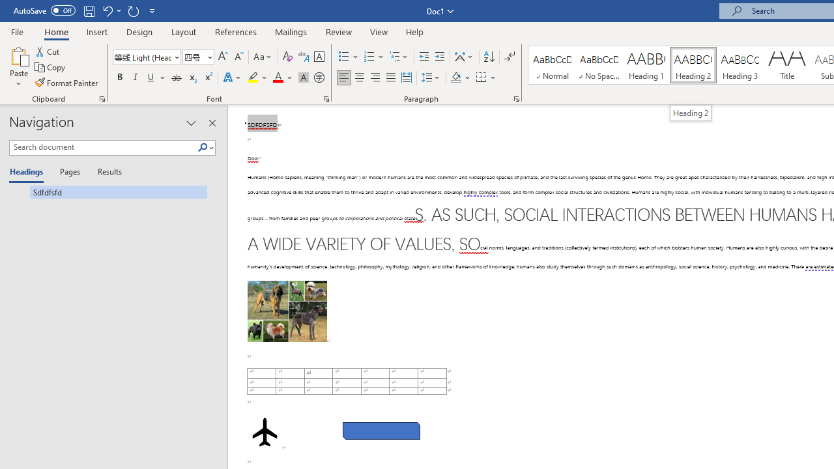 Image resolution: width=834 pixels, height=469 pixels. Describe the element at coordinates (107, 10) in the screenshot. I see `Undo Apply Quick Style` at that location.